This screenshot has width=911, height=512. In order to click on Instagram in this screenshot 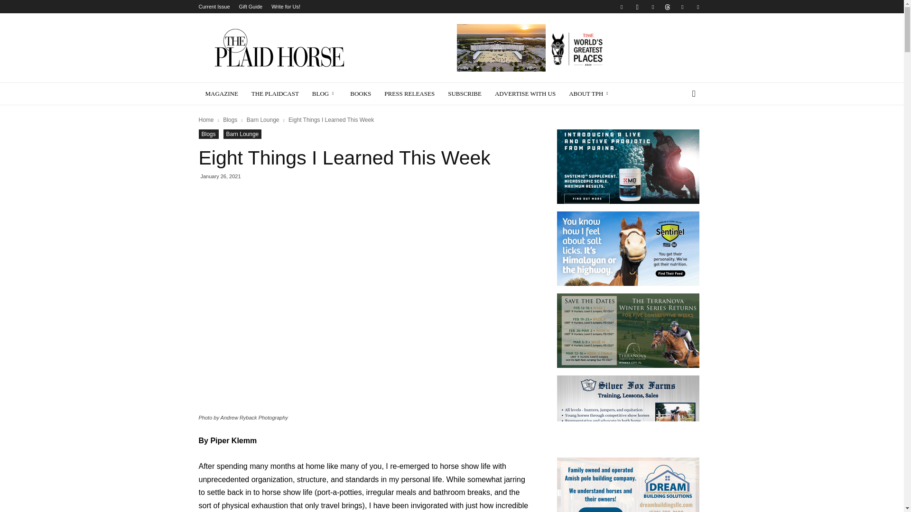, I will do `click(637, 7)`.